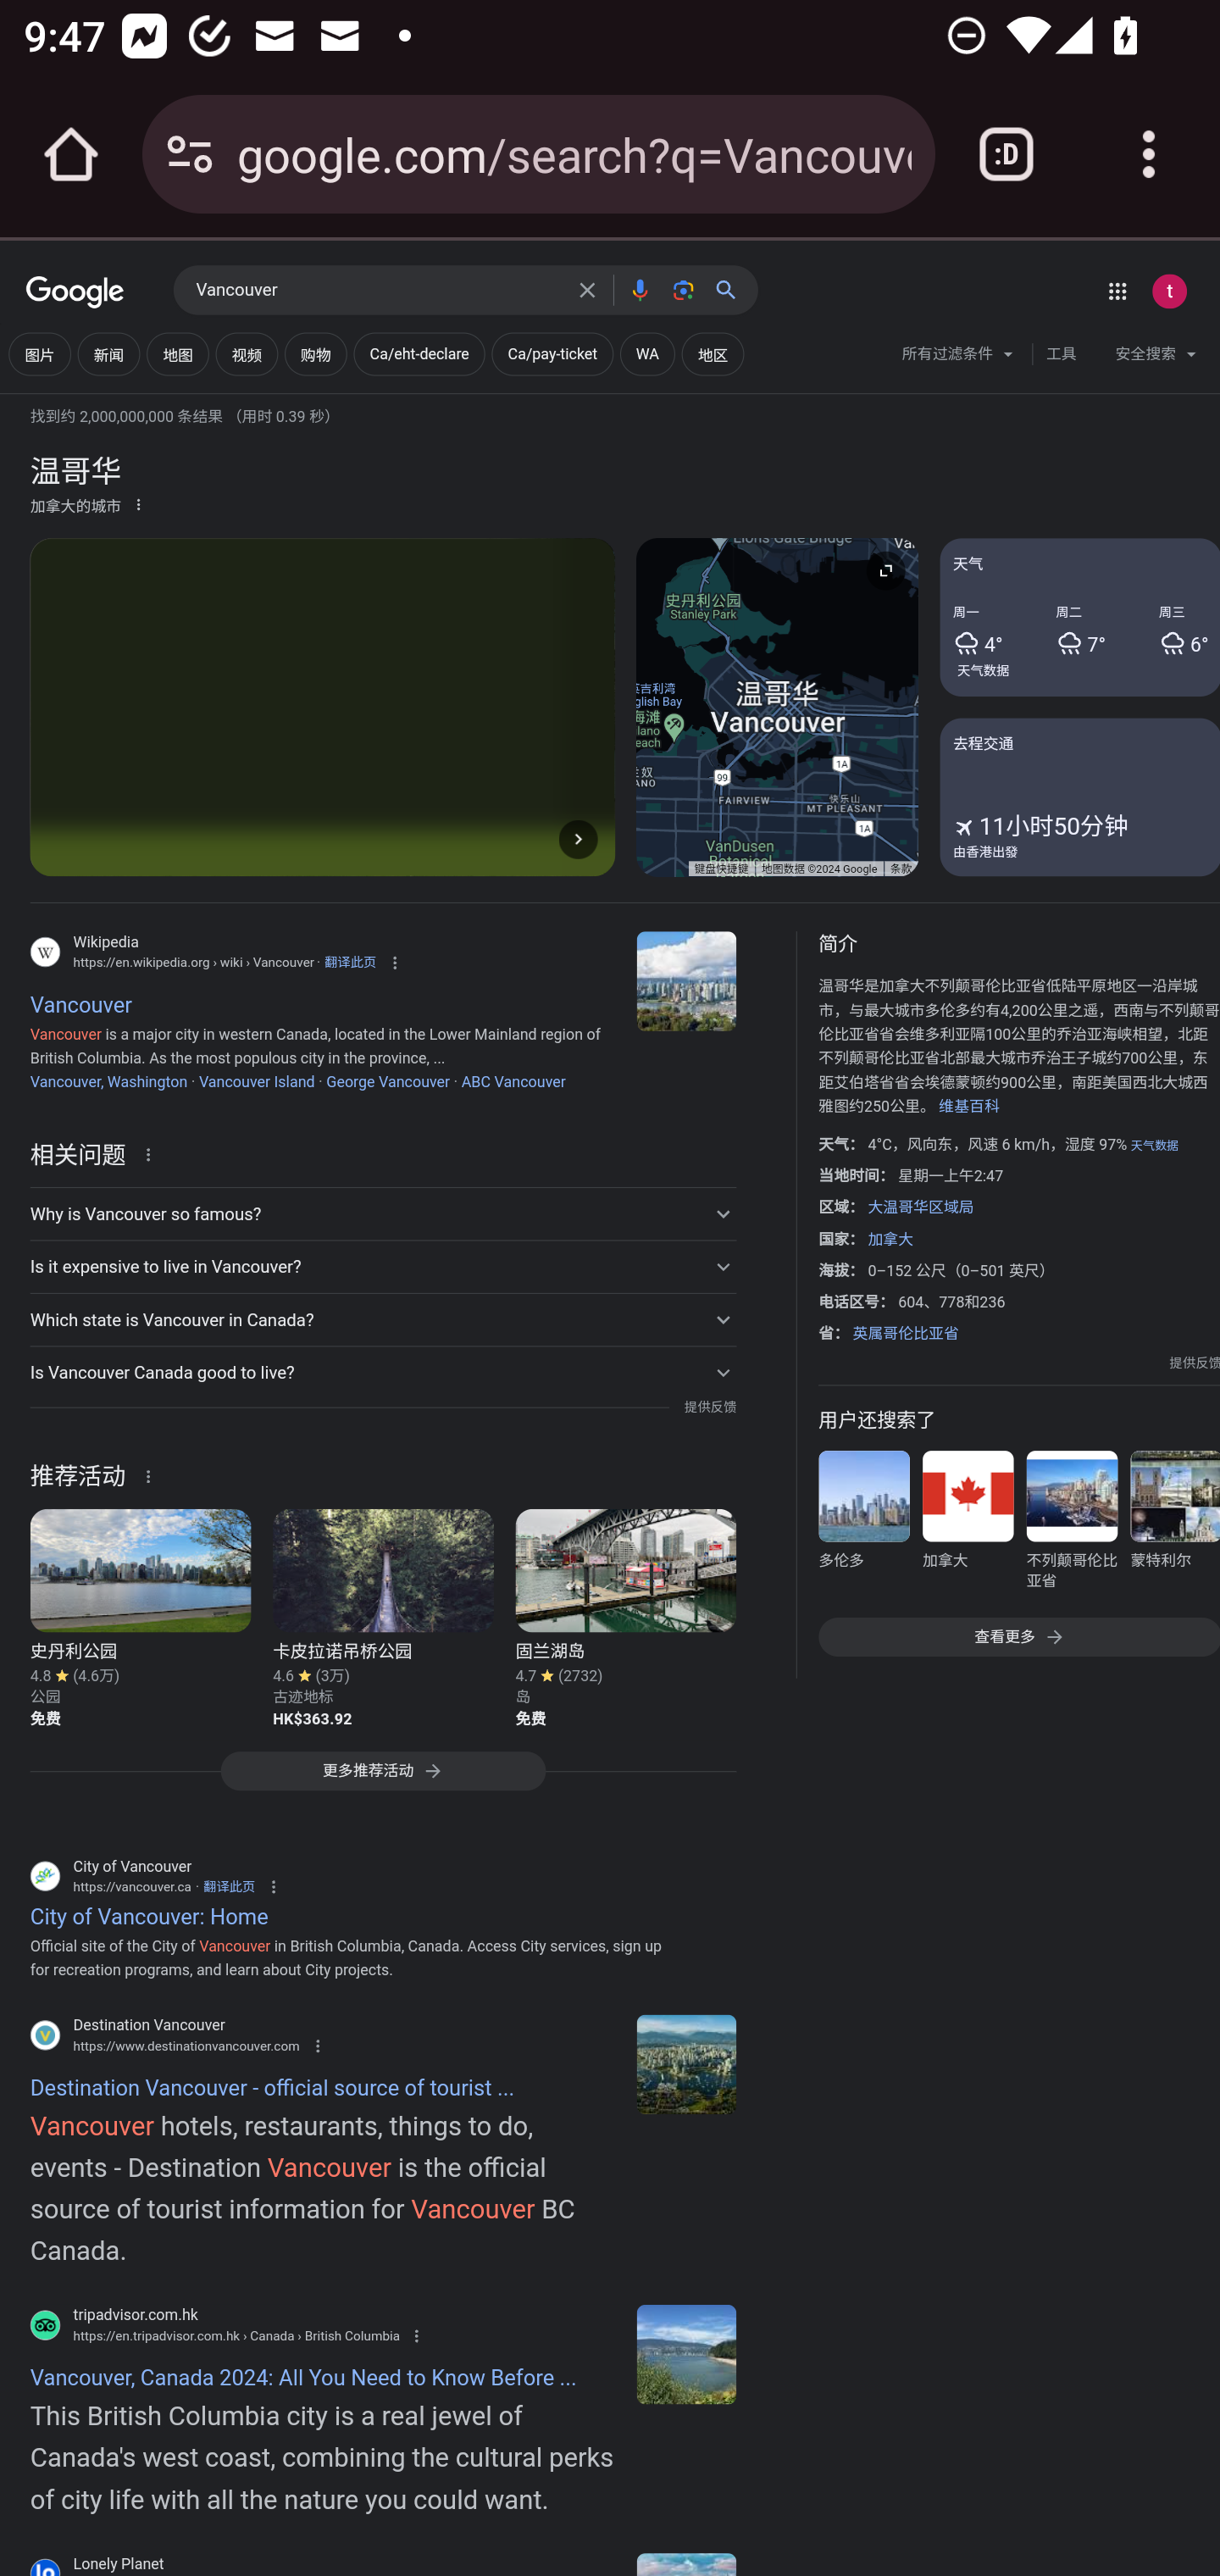 The width and height of the screenshot is (1220, 2576). What do you see at coordinates (712, 354) in the screenshot?
I see `添加“地区” 地区` at bounding box center [712, 354].